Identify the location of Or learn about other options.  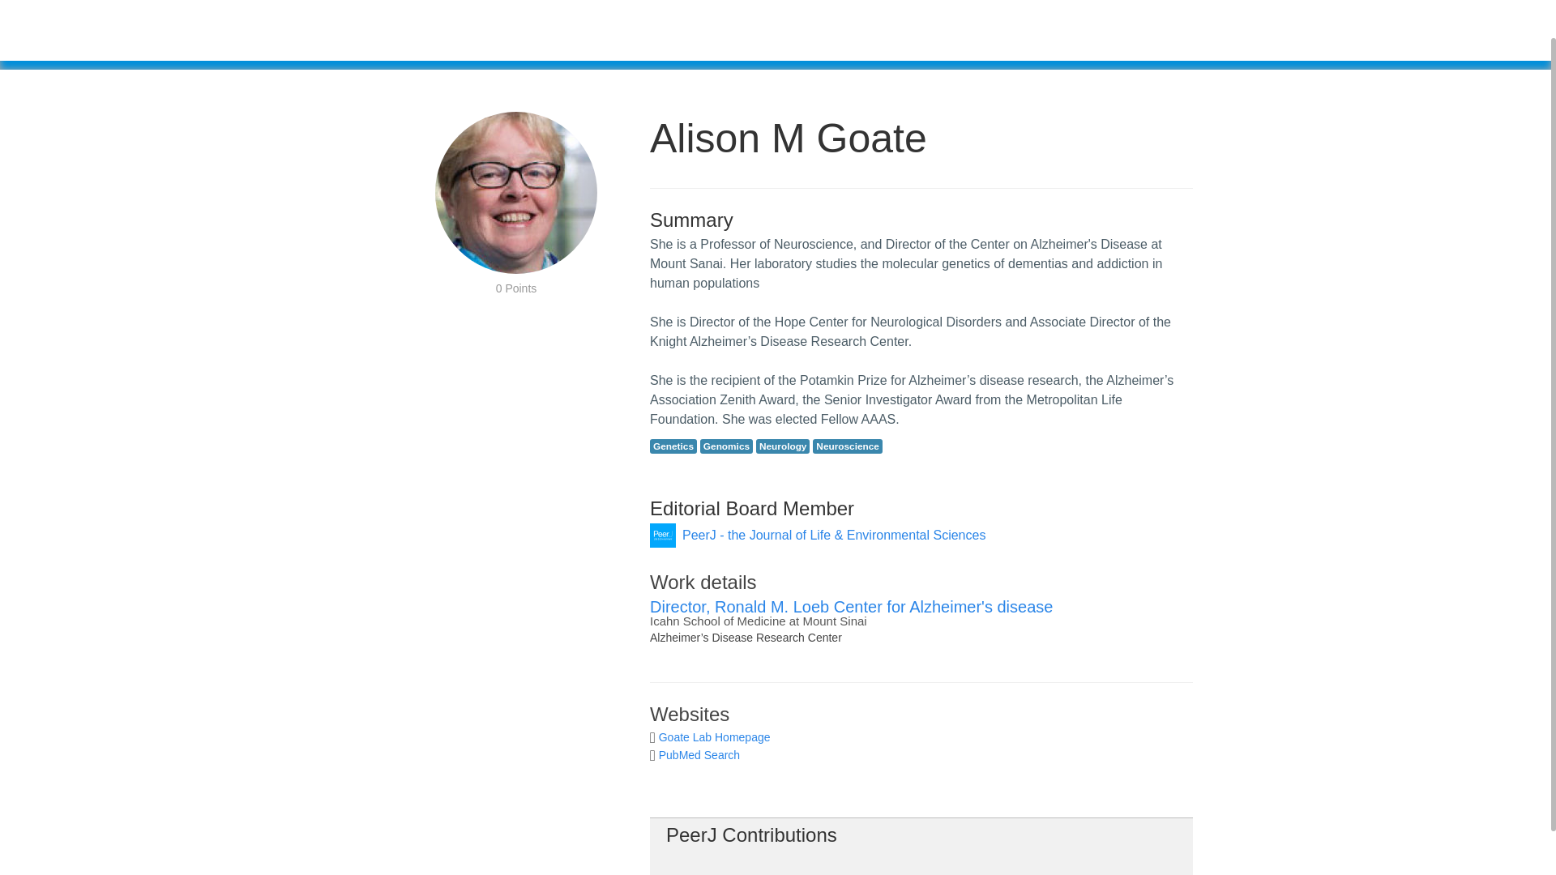
(860, 41).